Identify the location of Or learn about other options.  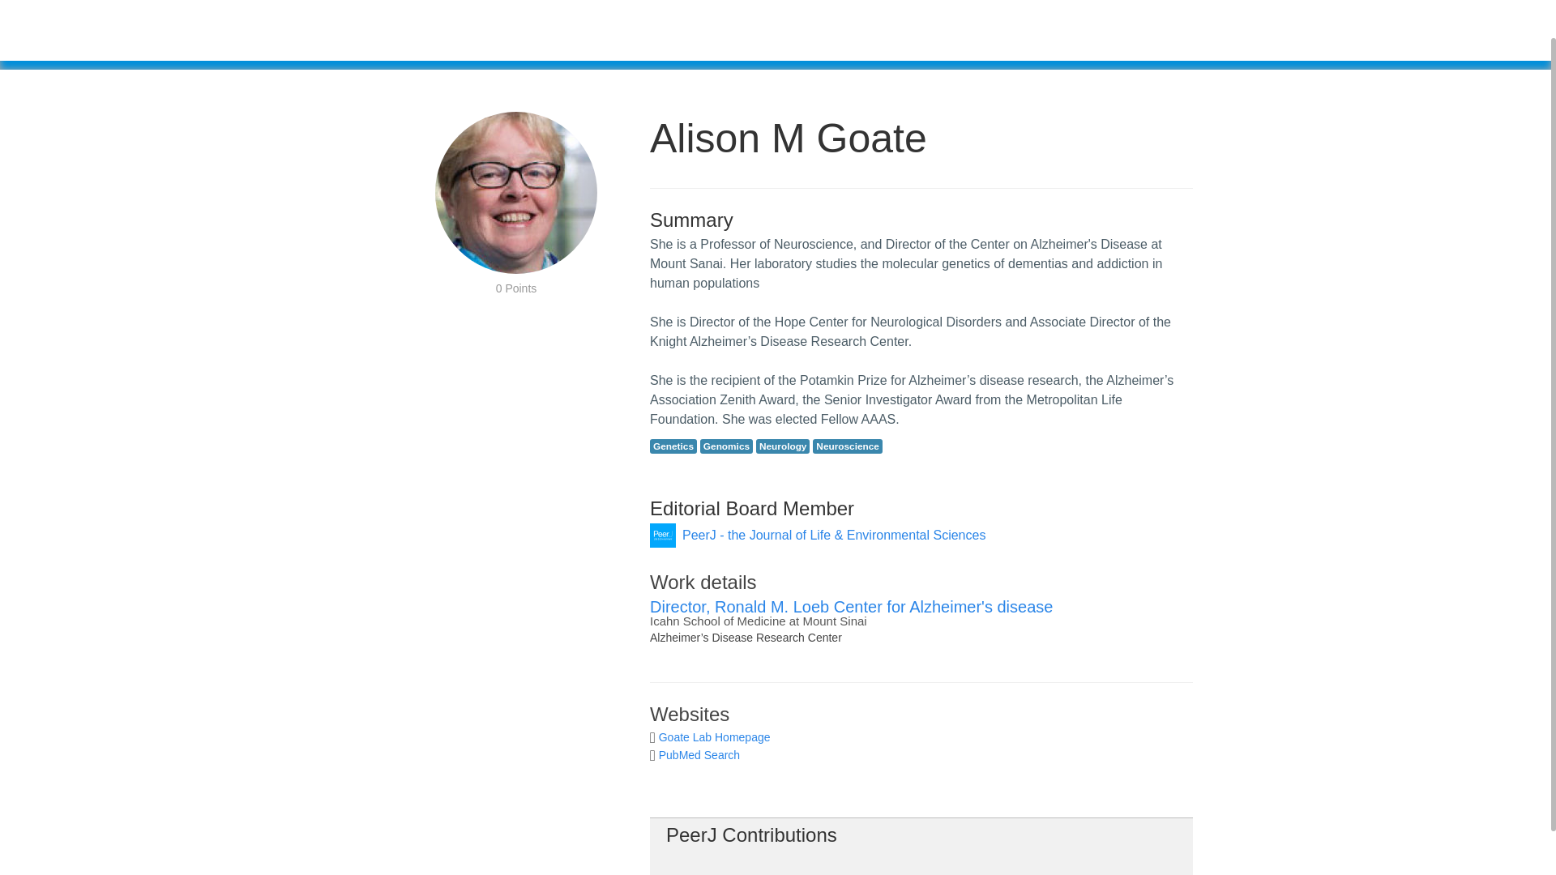
(860, 41).